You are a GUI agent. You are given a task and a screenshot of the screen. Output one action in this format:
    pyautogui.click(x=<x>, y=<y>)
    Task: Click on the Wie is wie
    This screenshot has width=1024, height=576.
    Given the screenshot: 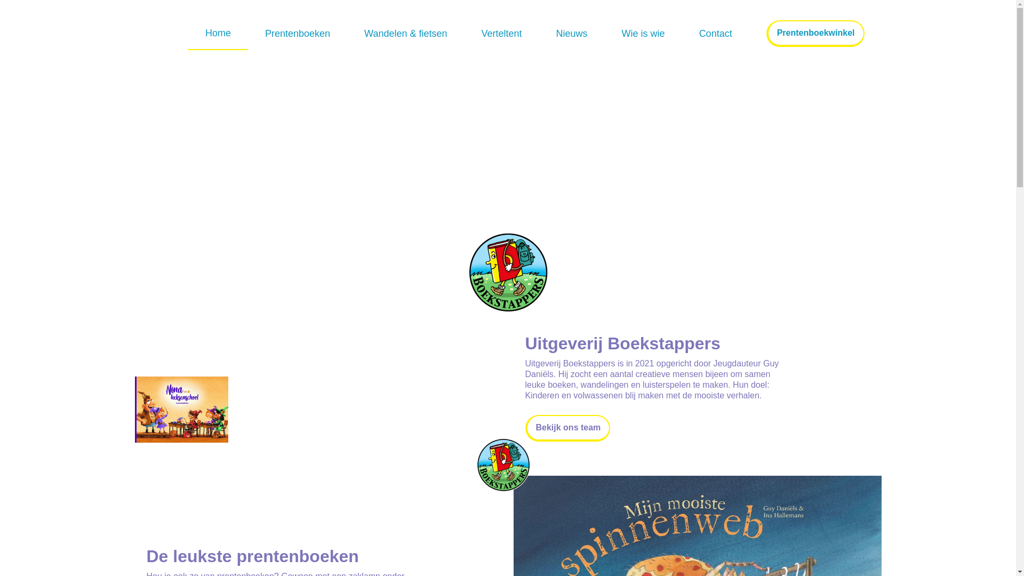 What is the action you would take?
    pyautogui.click(x=643, y=34)
    